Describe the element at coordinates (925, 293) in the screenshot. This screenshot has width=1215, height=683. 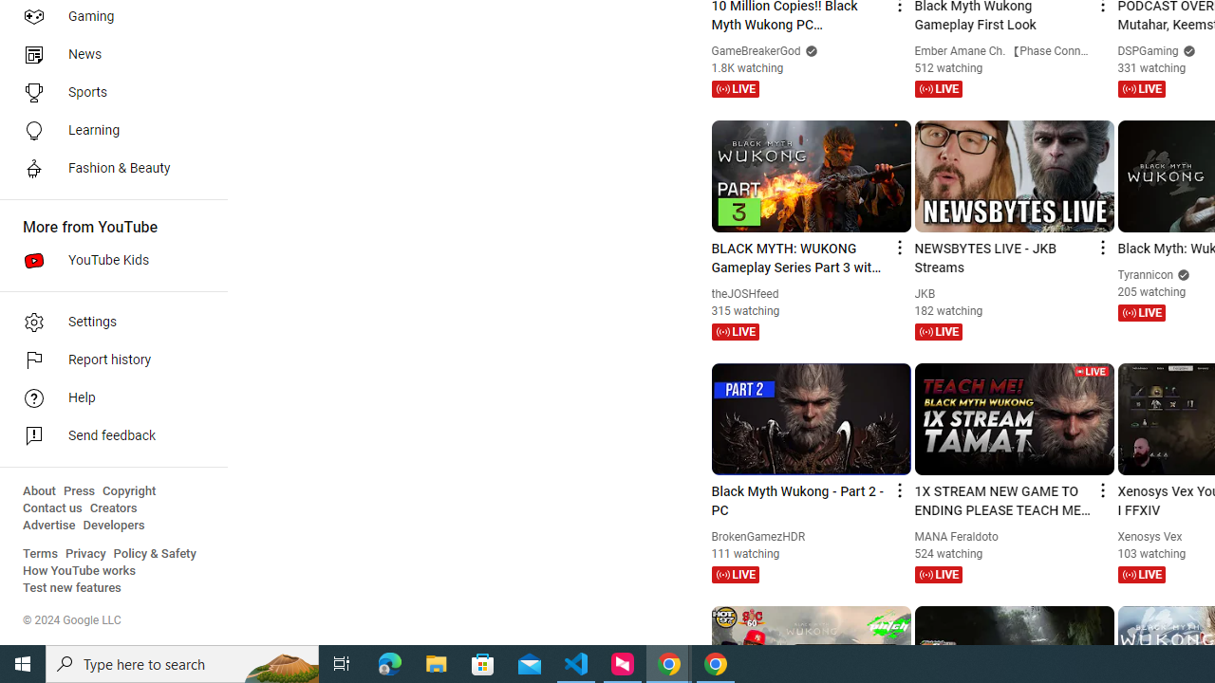
I see `JKB` at that location.